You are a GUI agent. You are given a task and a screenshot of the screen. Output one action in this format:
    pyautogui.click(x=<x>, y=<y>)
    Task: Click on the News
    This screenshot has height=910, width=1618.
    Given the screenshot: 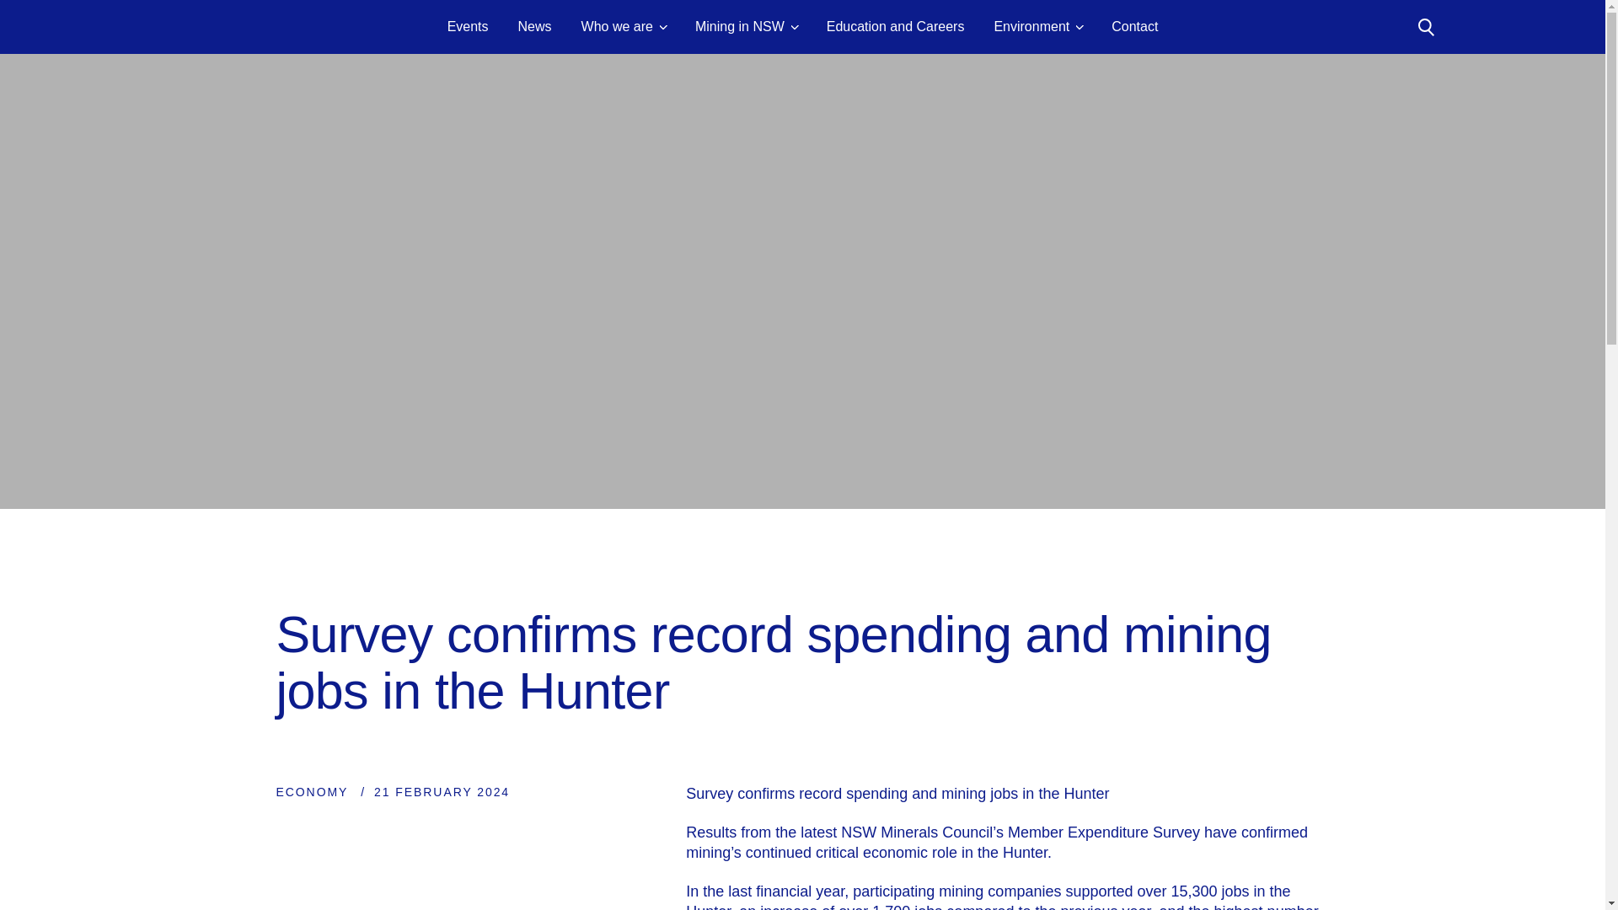 What is the action you would take?
    pyautogui.click(x=534, y=27)
    